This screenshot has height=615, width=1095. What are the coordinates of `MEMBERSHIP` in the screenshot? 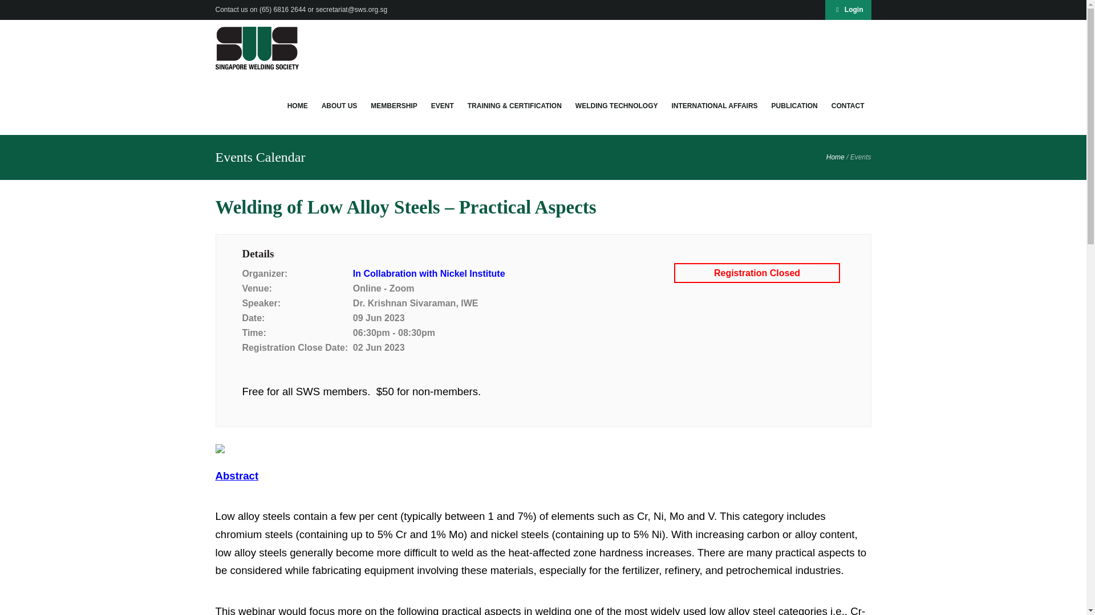 It's located at (394, 106).